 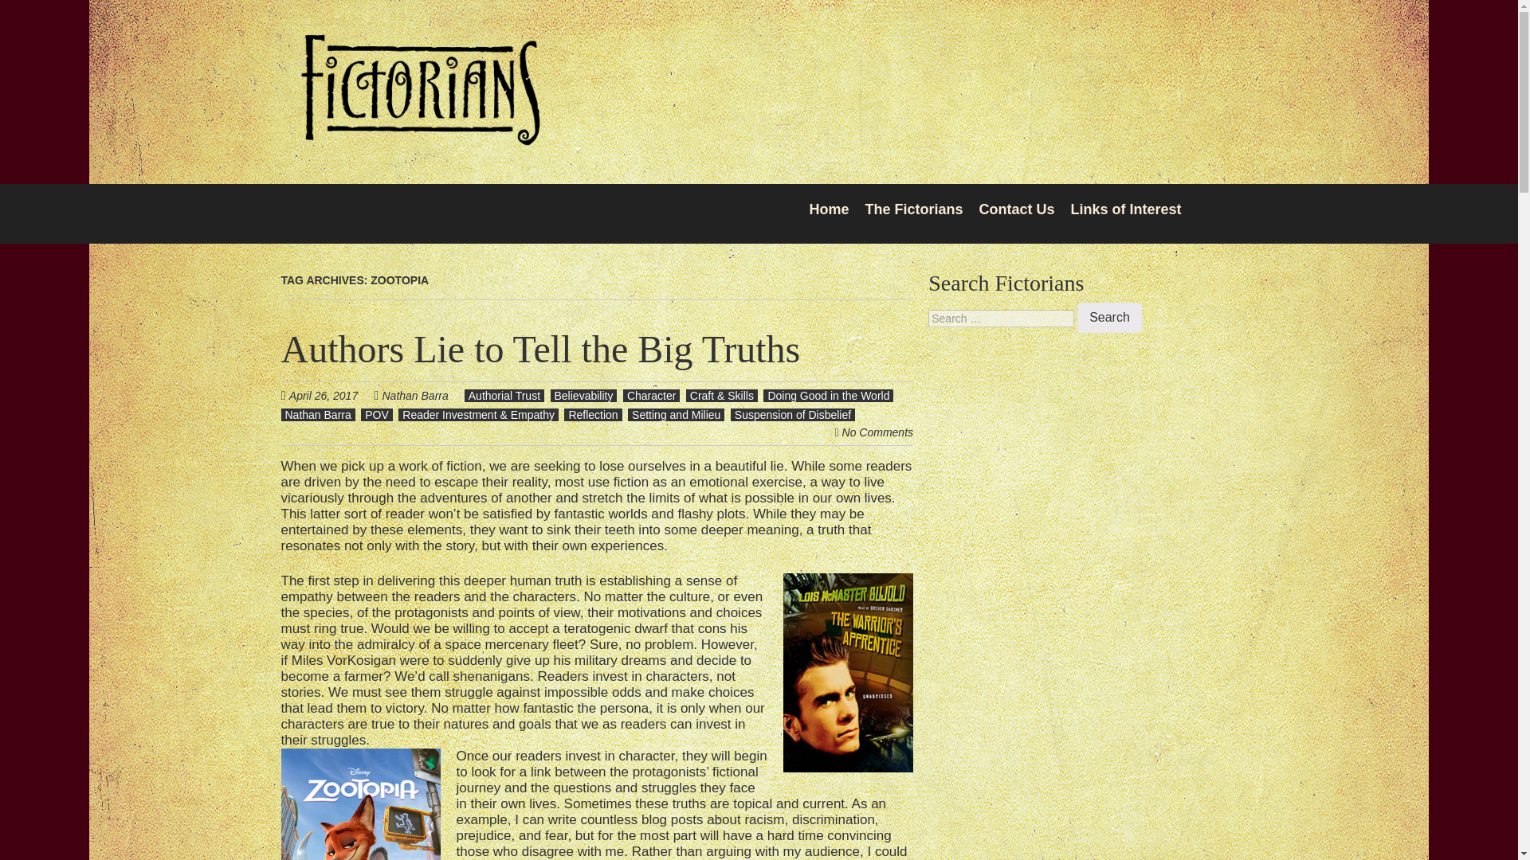 I want to click on Links of Interest, so click(x=1125, y=209).